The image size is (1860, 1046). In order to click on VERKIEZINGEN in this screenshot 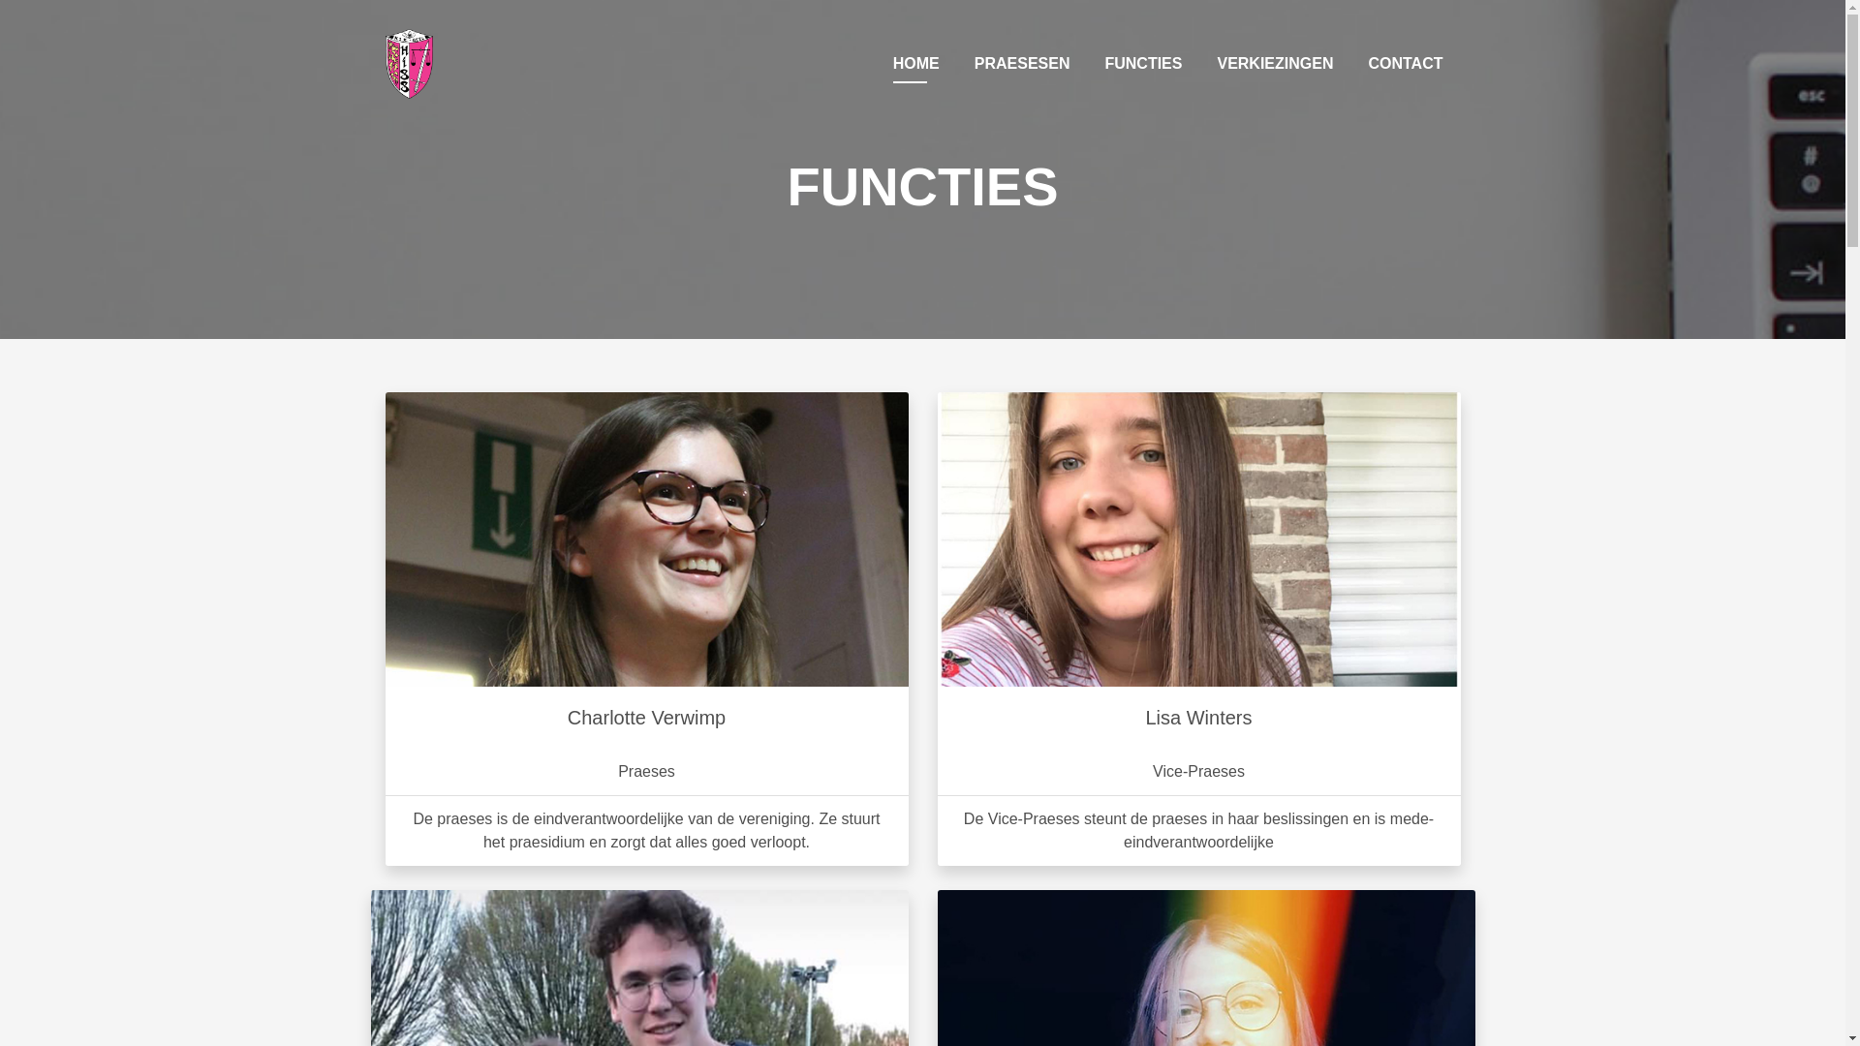, I will do `click(1275, 64)`.